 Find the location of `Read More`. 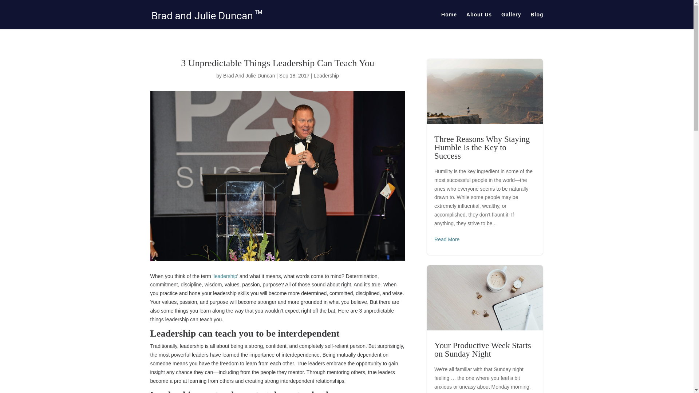

Read More is located at coordinates (446, 239).